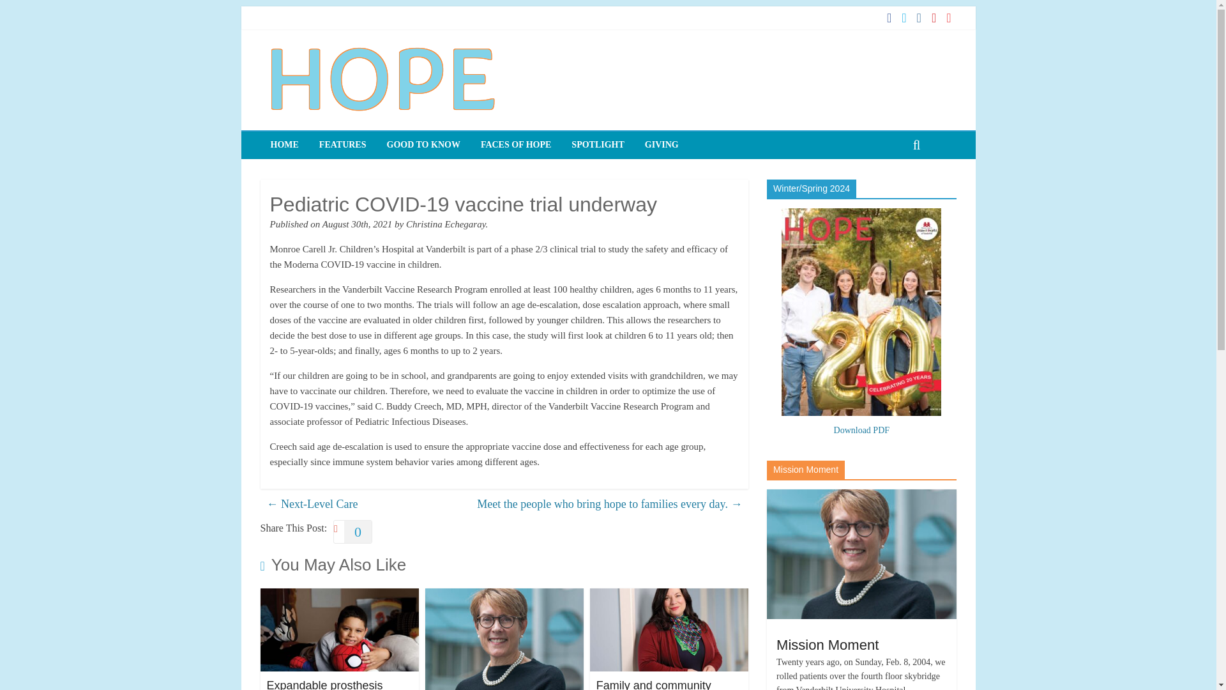 Image resolution: width=1226 pixels, height=690 pixels. What do you see at coordinates (342, 145) in the screenshot?
I see `FEATURES` at bounding box center [342, 145].